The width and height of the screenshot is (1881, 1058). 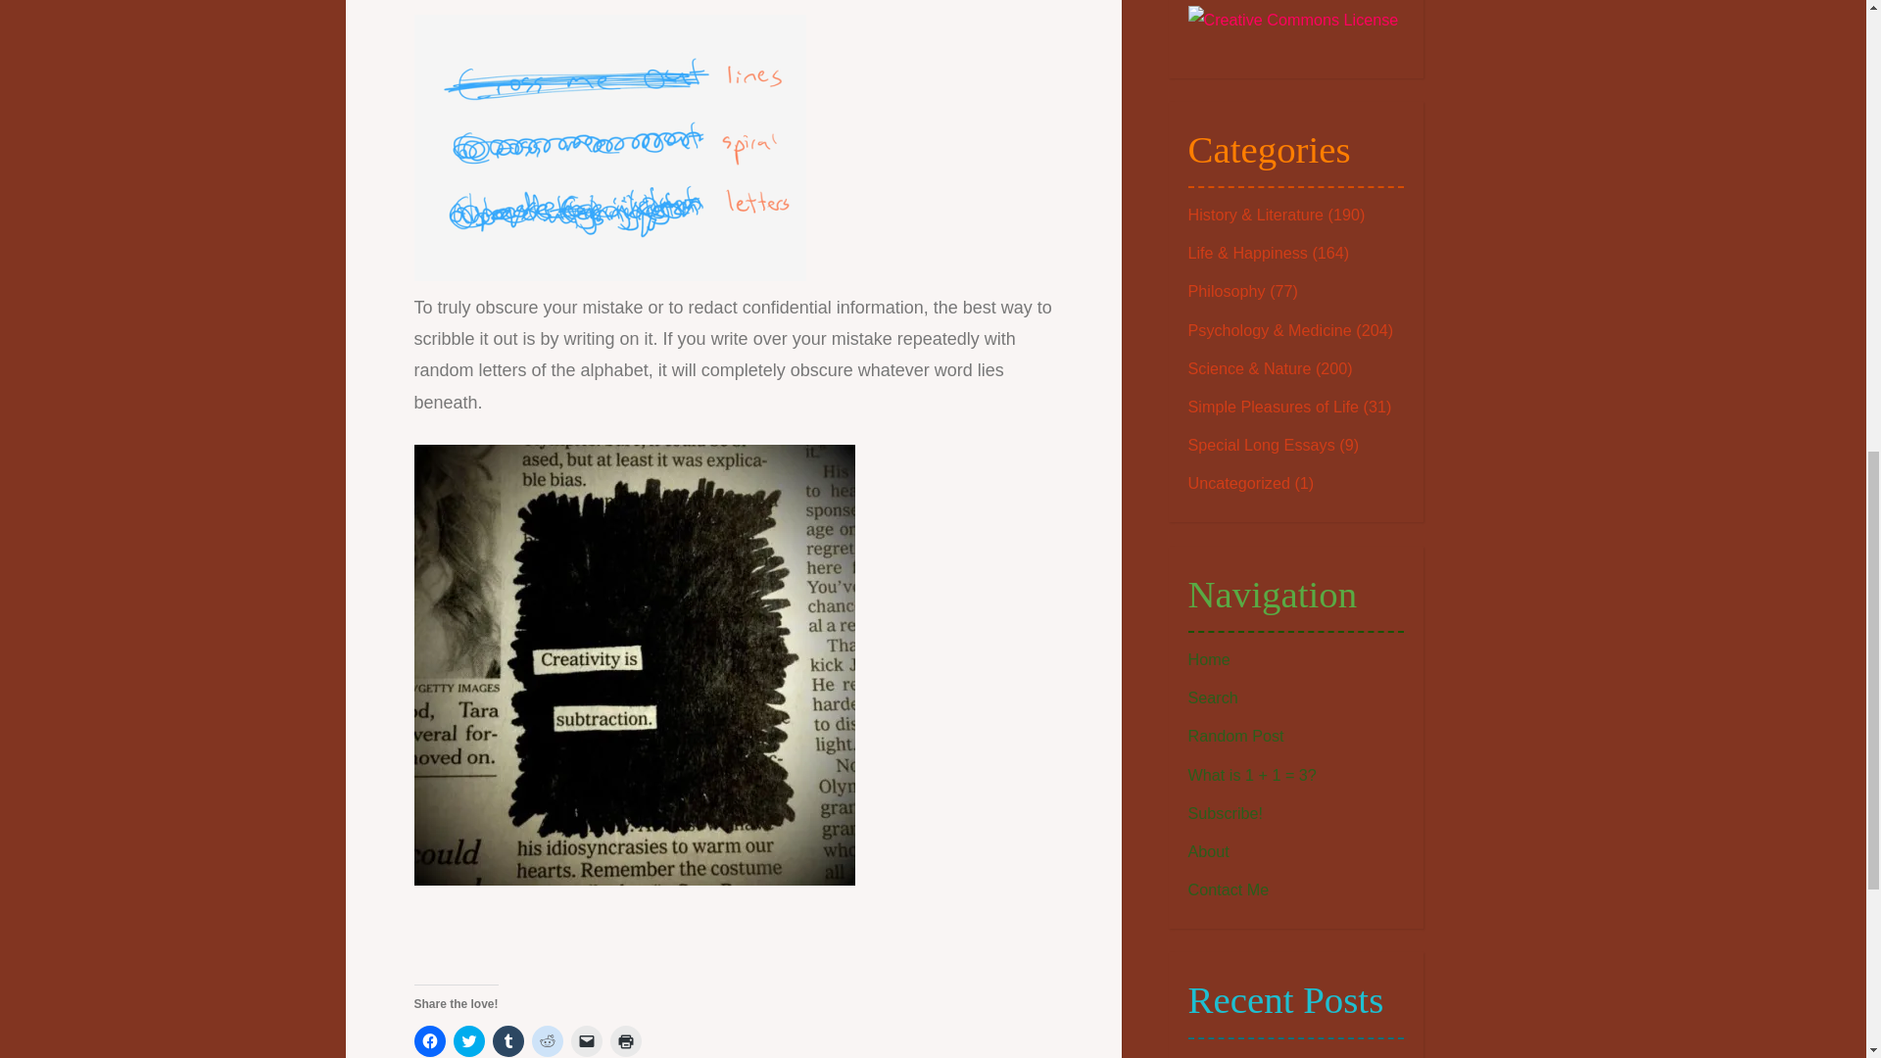 I want to click on Contact Me, so click(x=1227, y=889).